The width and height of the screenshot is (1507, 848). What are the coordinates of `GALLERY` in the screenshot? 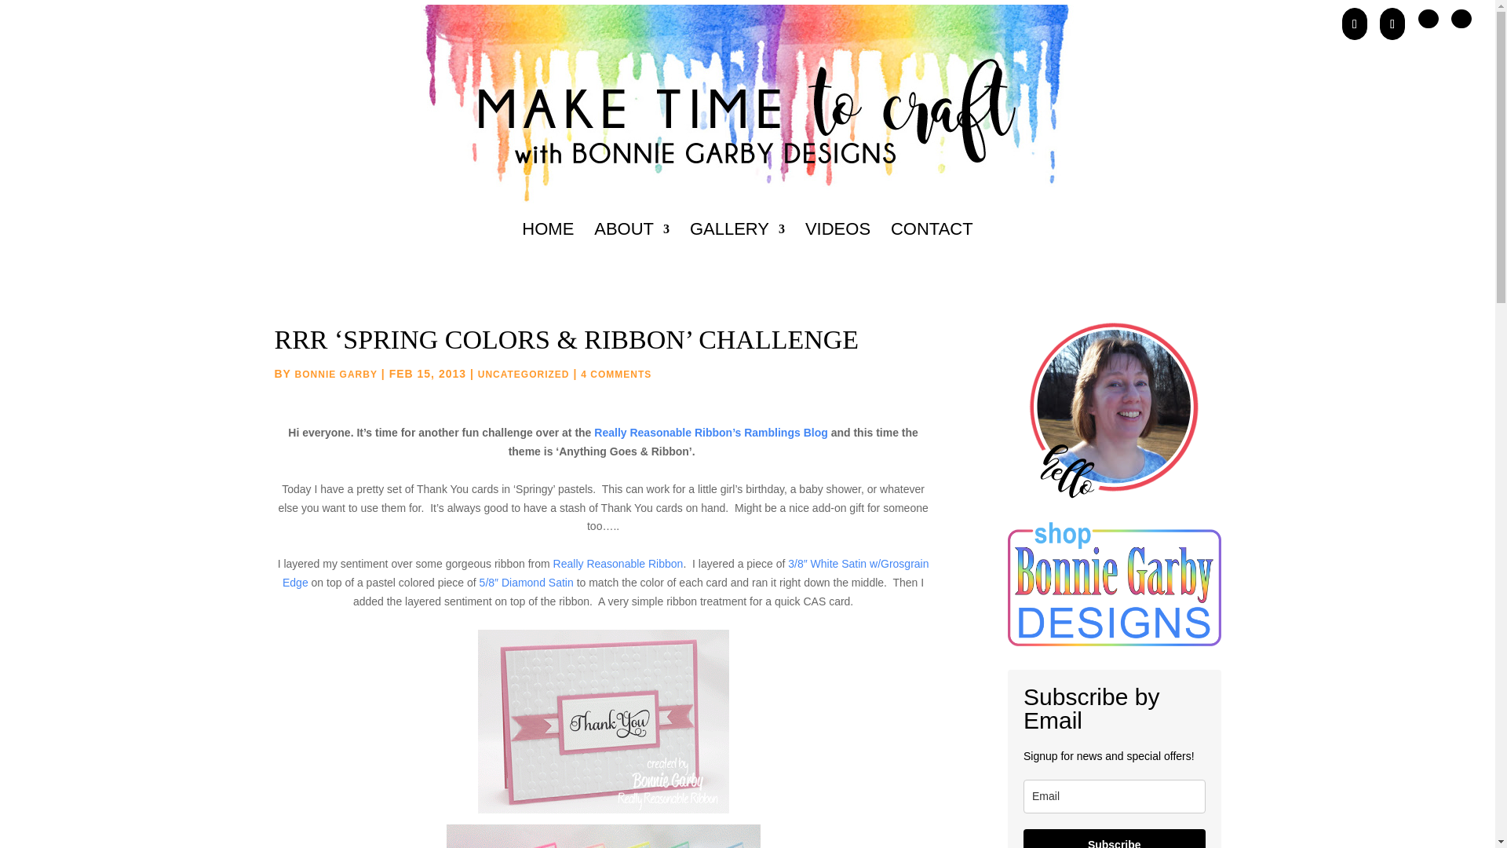 It's located at (738, 250).